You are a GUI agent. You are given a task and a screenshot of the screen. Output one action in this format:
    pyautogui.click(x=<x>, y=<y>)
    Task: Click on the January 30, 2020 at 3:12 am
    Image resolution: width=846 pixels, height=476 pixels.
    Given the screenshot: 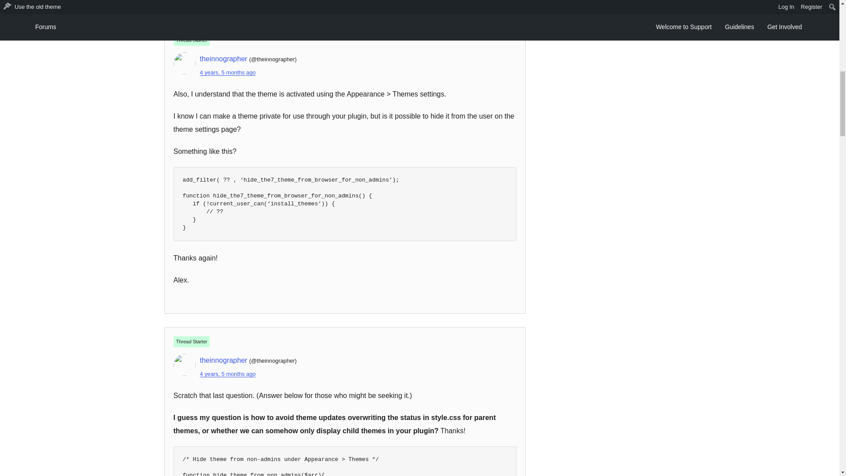 What is the action you would take?
    pyautogui.click(x=228, y=72)
    